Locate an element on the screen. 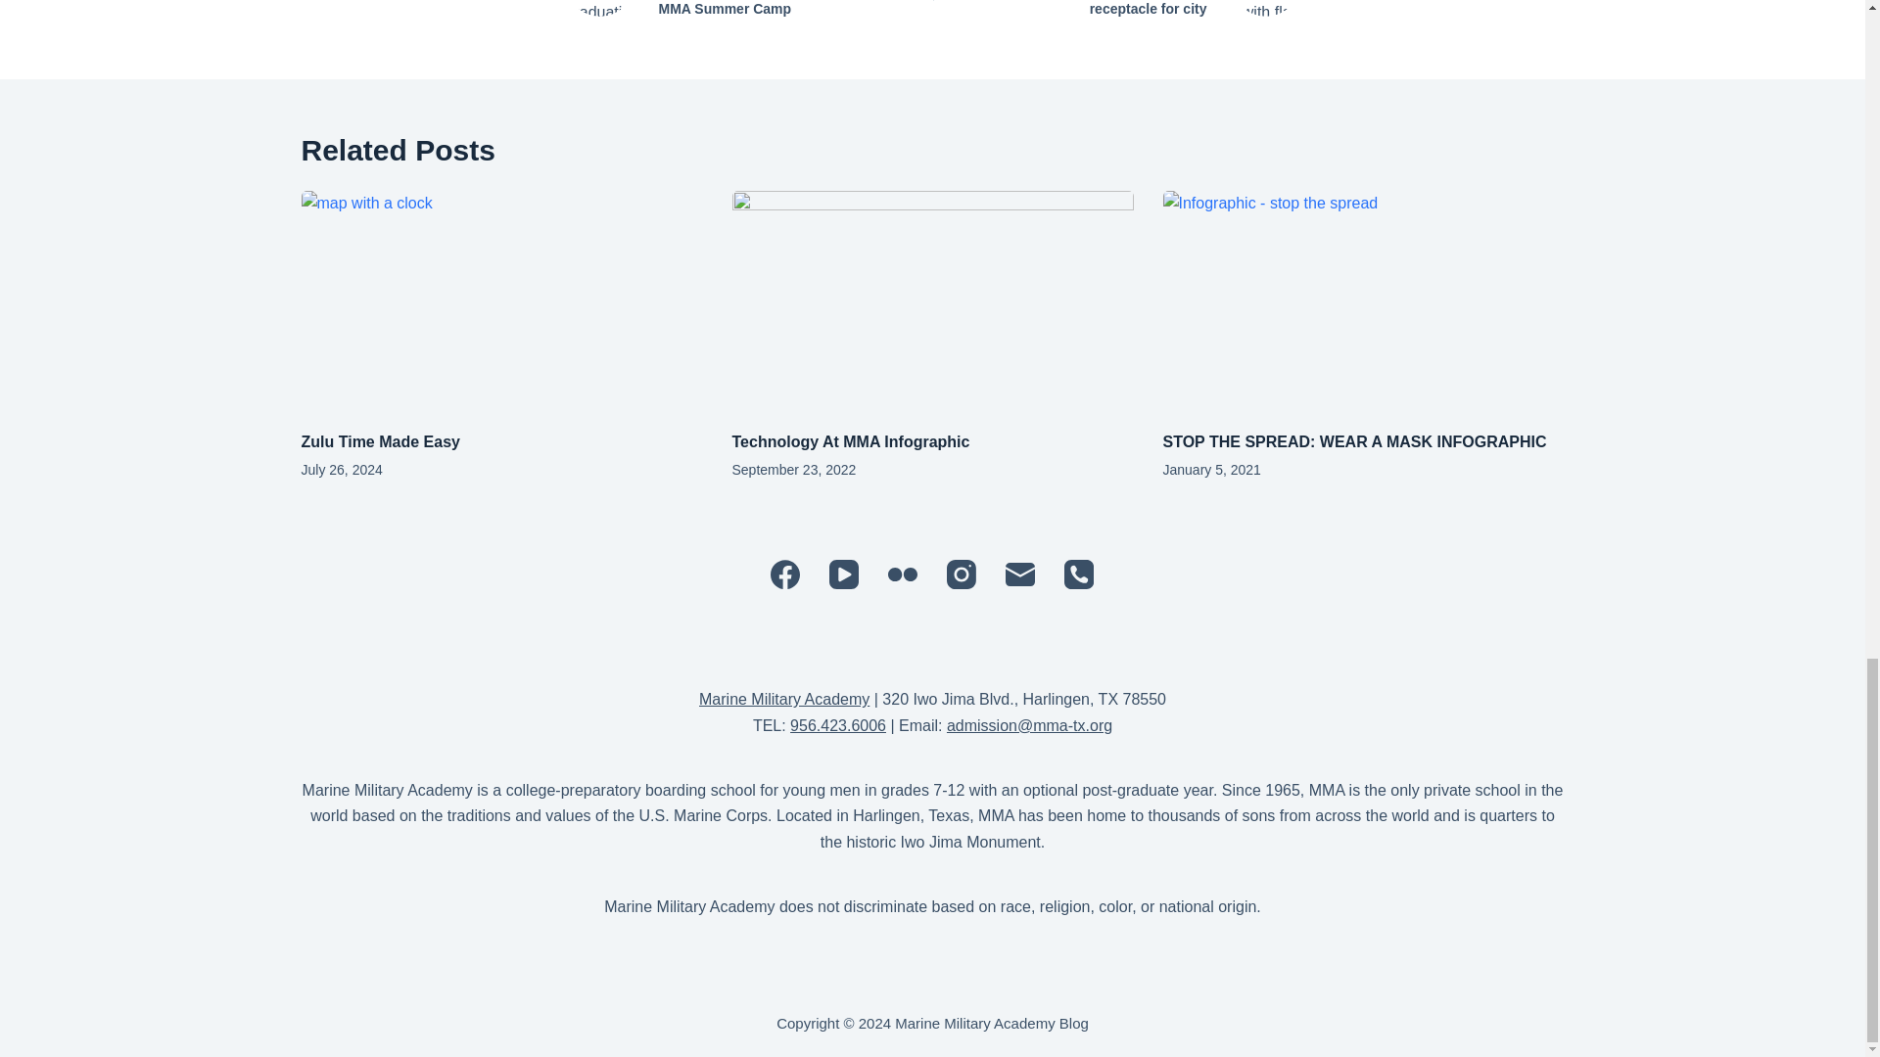 The image size is (1880, 1057). Zulu Time Made Easy is located at coordinates (380, 441).